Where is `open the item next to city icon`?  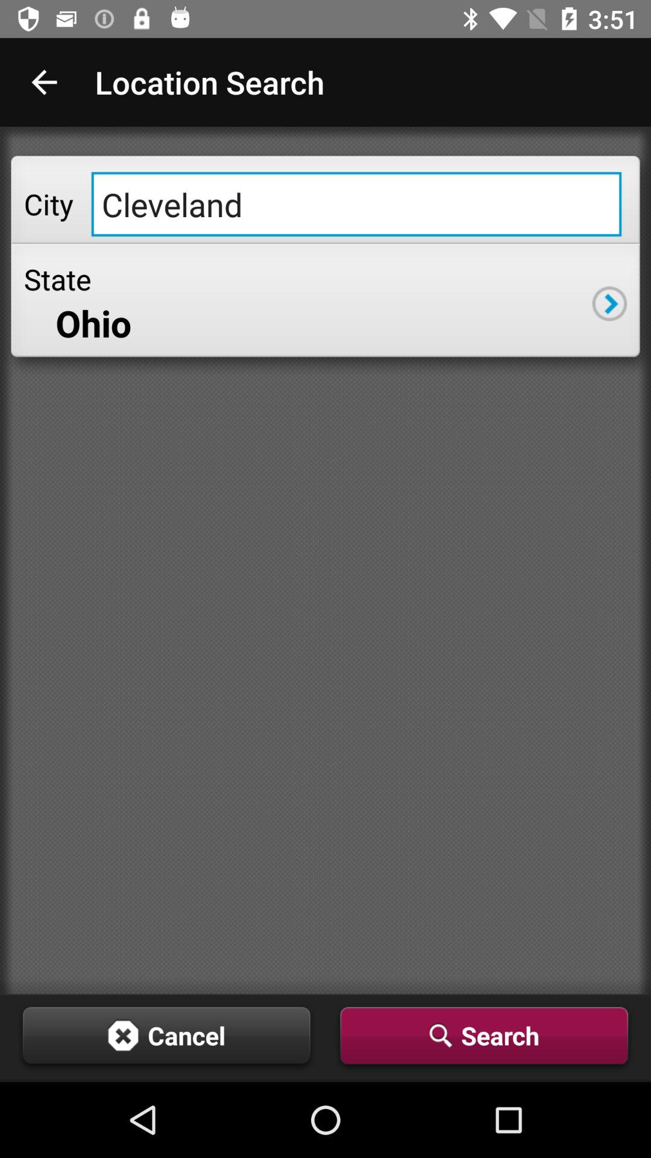 open the item next to city icon is located at coordinates (356, 204).